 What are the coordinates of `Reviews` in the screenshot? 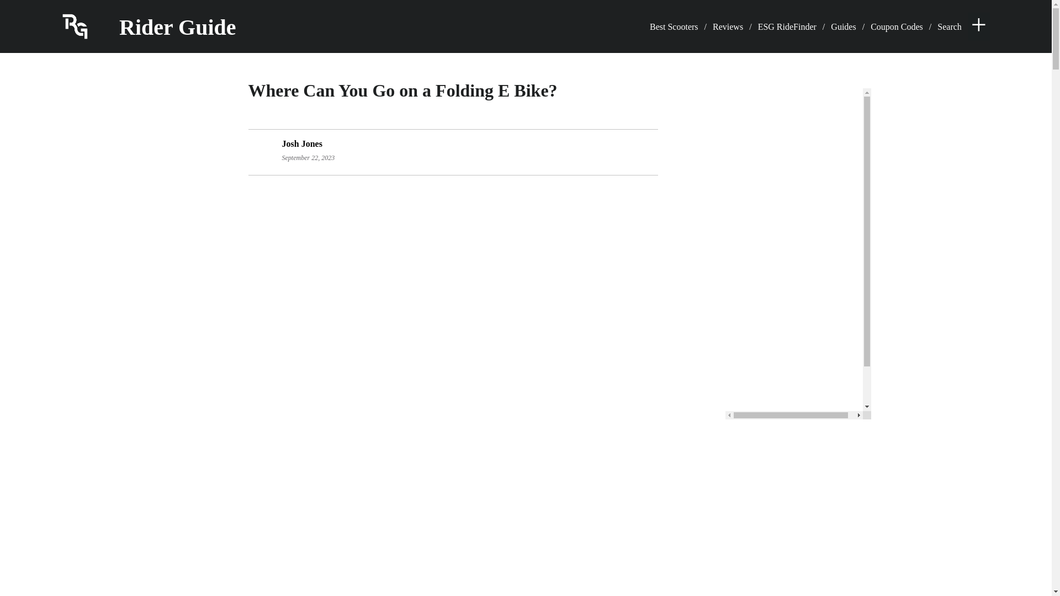 It's located at (728, 26).